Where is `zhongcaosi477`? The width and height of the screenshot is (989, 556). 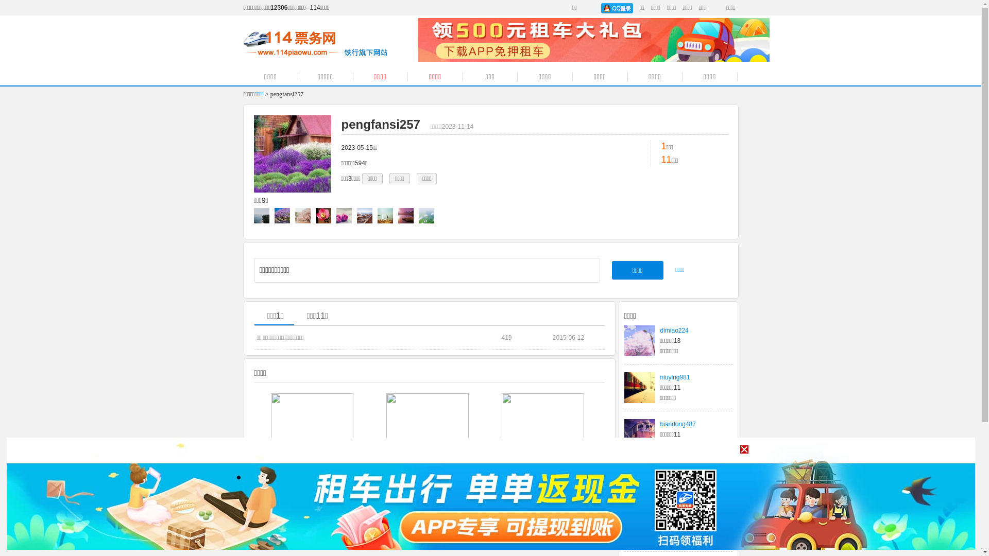 zhongcaosi477 is located at coordinates (681, 471).